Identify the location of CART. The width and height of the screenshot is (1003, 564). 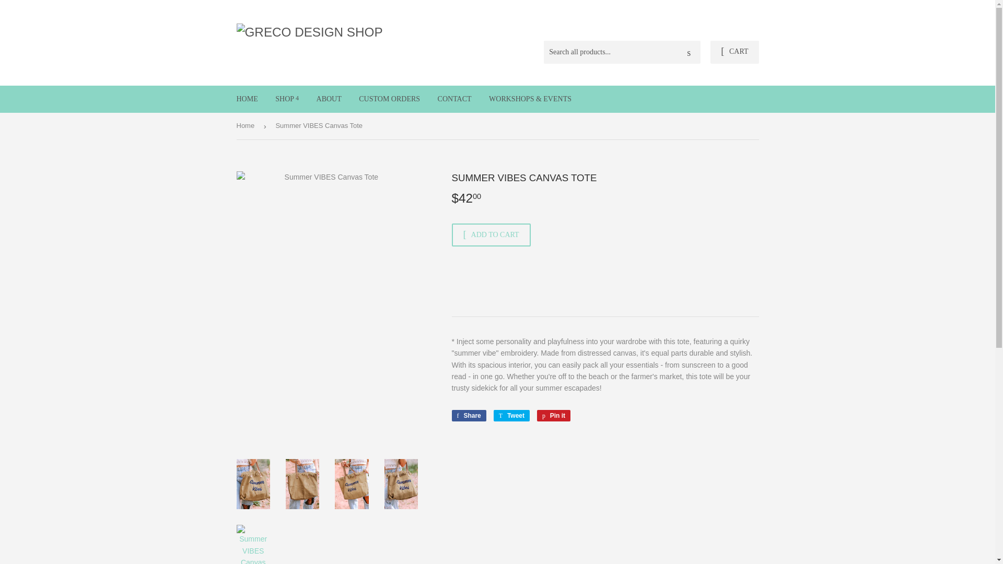
(734, 52).